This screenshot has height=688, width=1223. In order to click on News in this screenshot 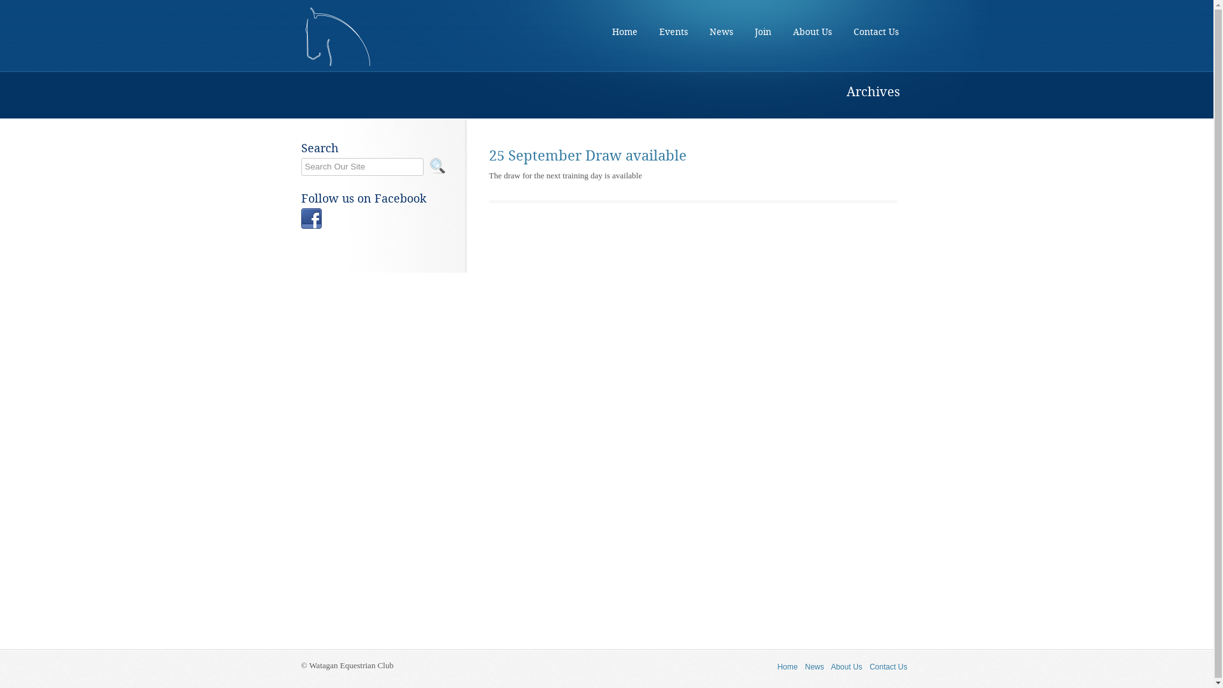, I will do `click(721, 32)`.